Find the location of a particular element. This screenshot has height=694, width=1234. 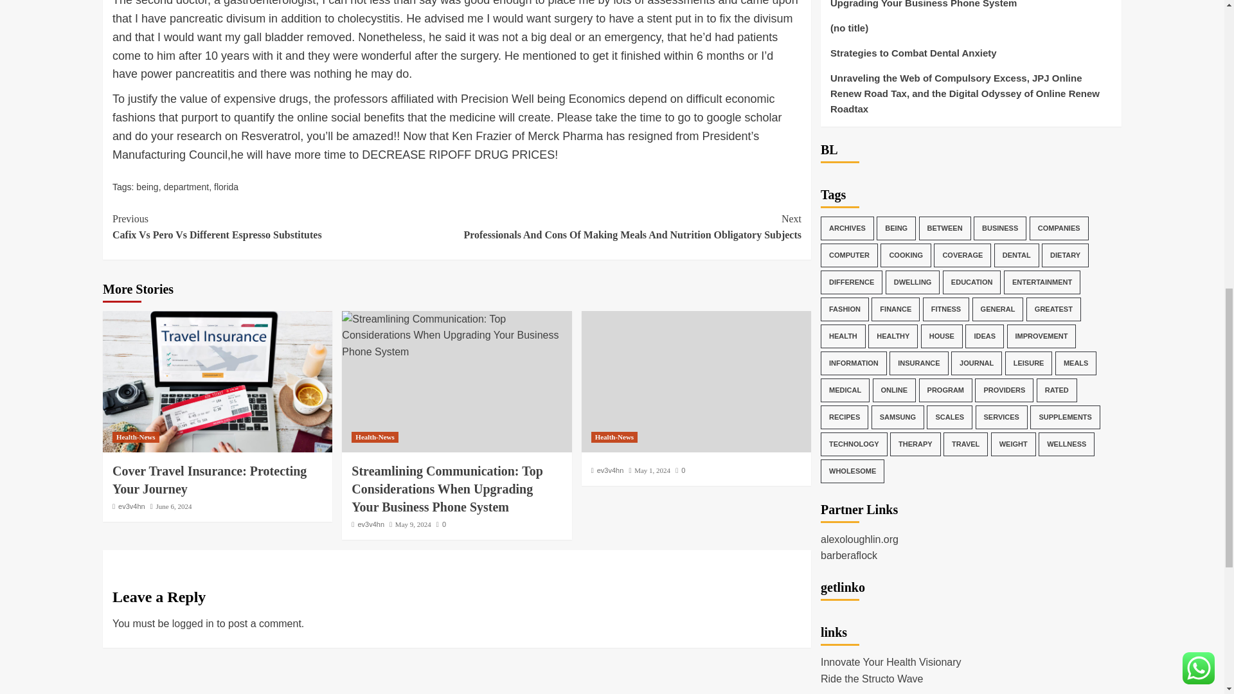

Health-News is located at coordinates (375, 437).